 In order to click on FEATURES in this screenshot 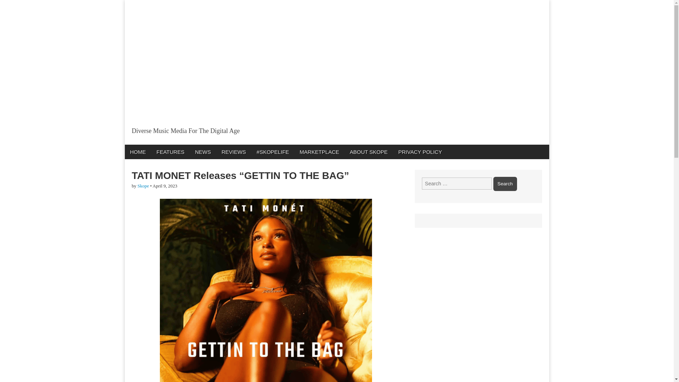, I will do `click(170, 151)`.